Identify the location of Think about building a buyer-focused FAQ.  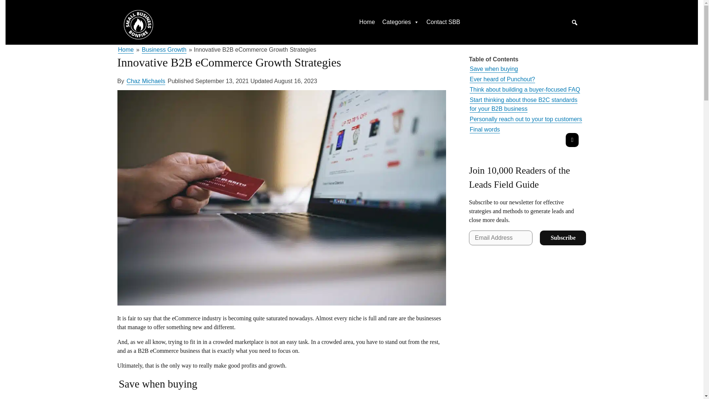
(524, 89).